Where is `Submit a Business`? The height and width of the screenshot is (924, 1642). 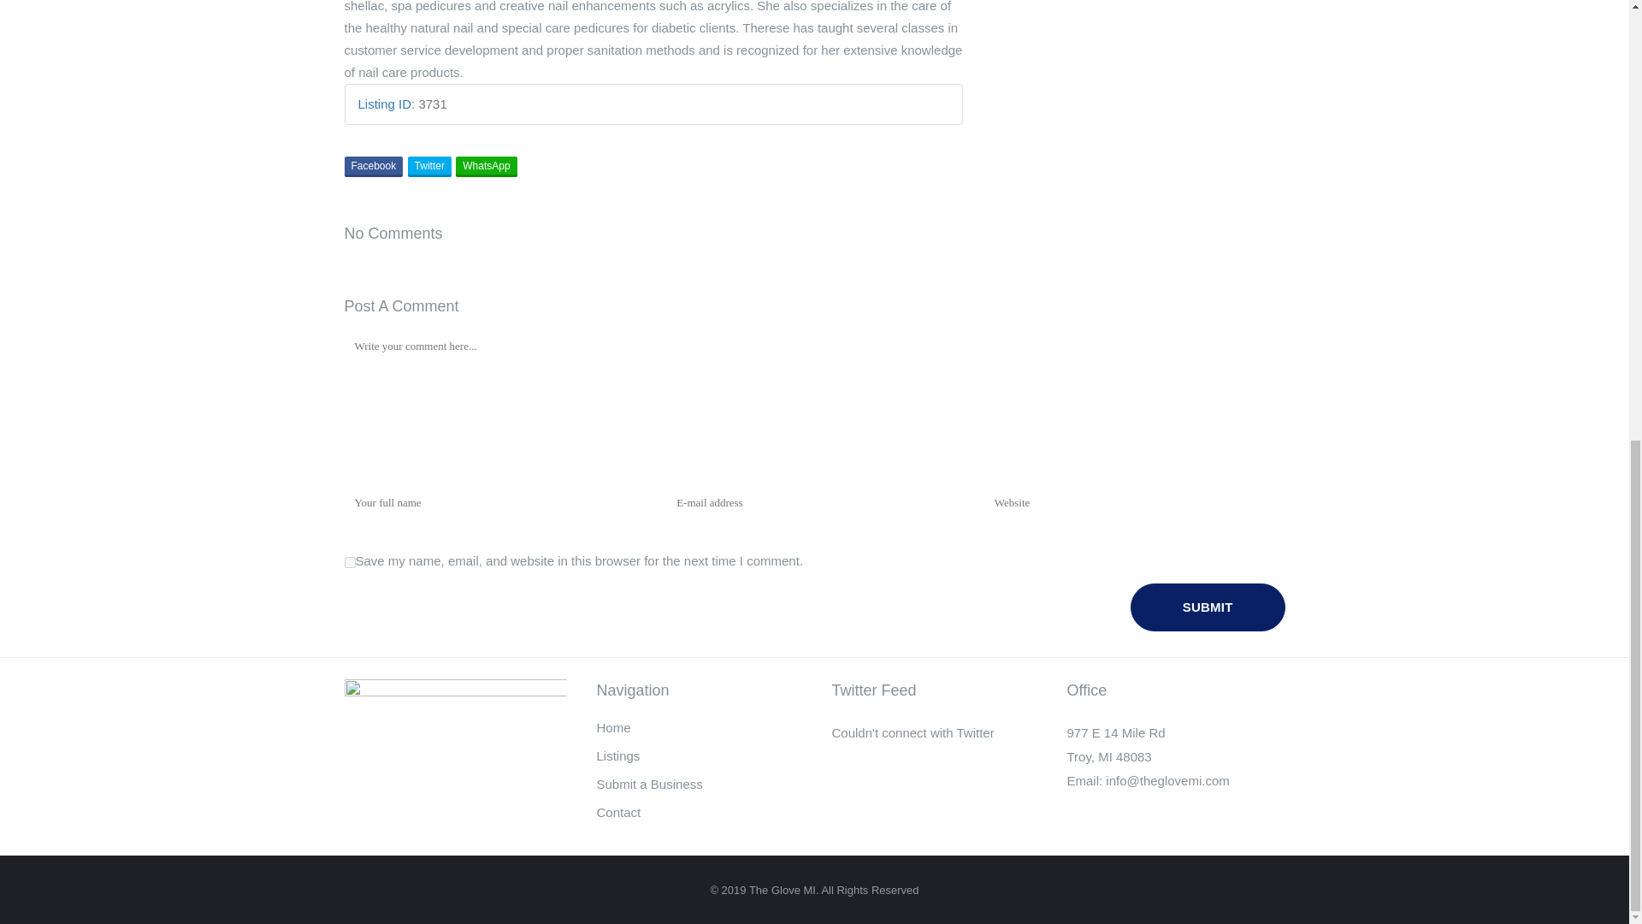
Submit a Business is located at coordinates (701, 784).